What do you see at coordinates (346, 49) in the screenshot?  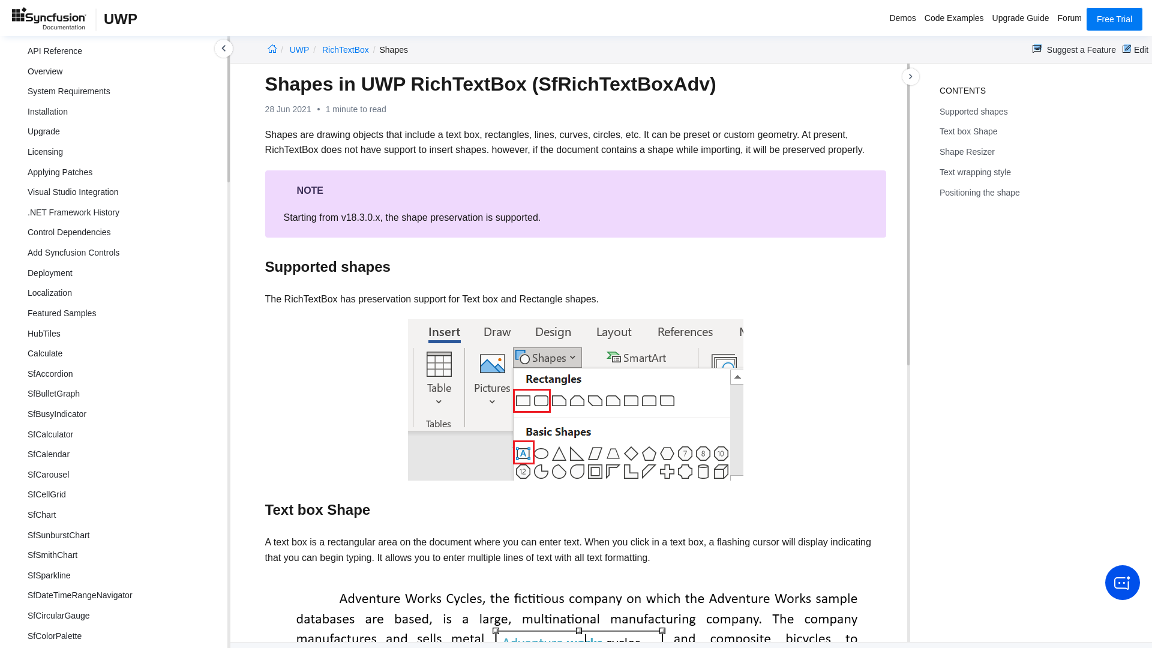 I see `RichTextBox` at bounding box center [346, 49].